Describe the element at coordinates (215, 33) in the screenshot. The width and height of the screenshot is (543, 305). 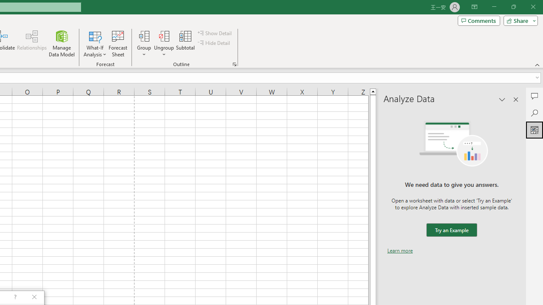
I see `Show Detail` at that location.